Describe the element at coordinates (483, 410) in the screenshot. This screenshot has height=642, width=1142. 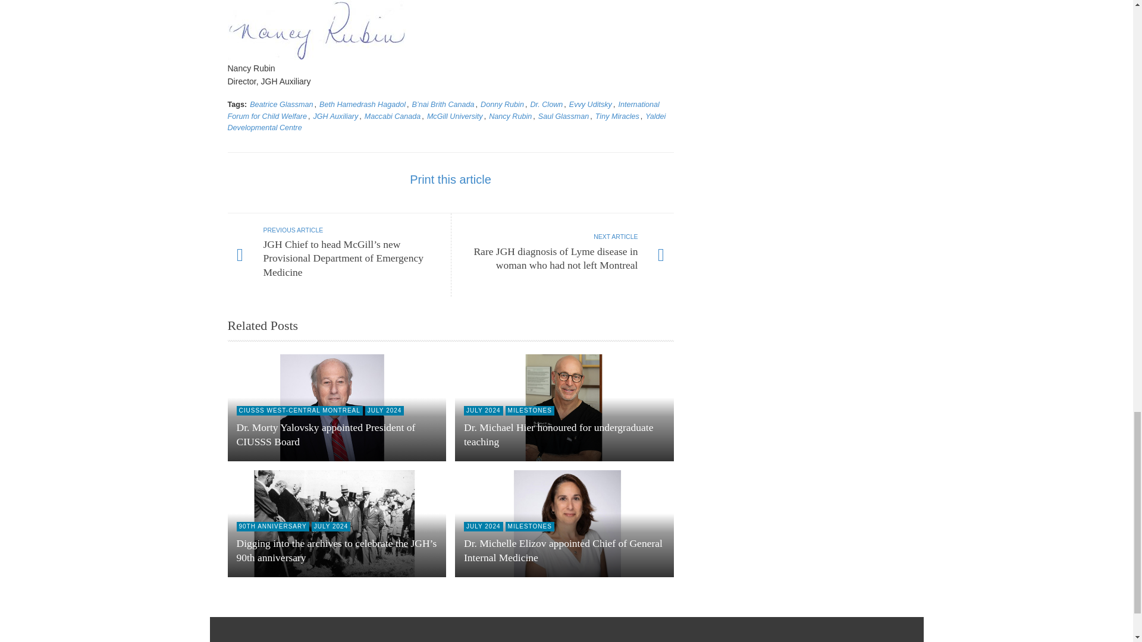
I see `View all posts in July 2024` at that location.